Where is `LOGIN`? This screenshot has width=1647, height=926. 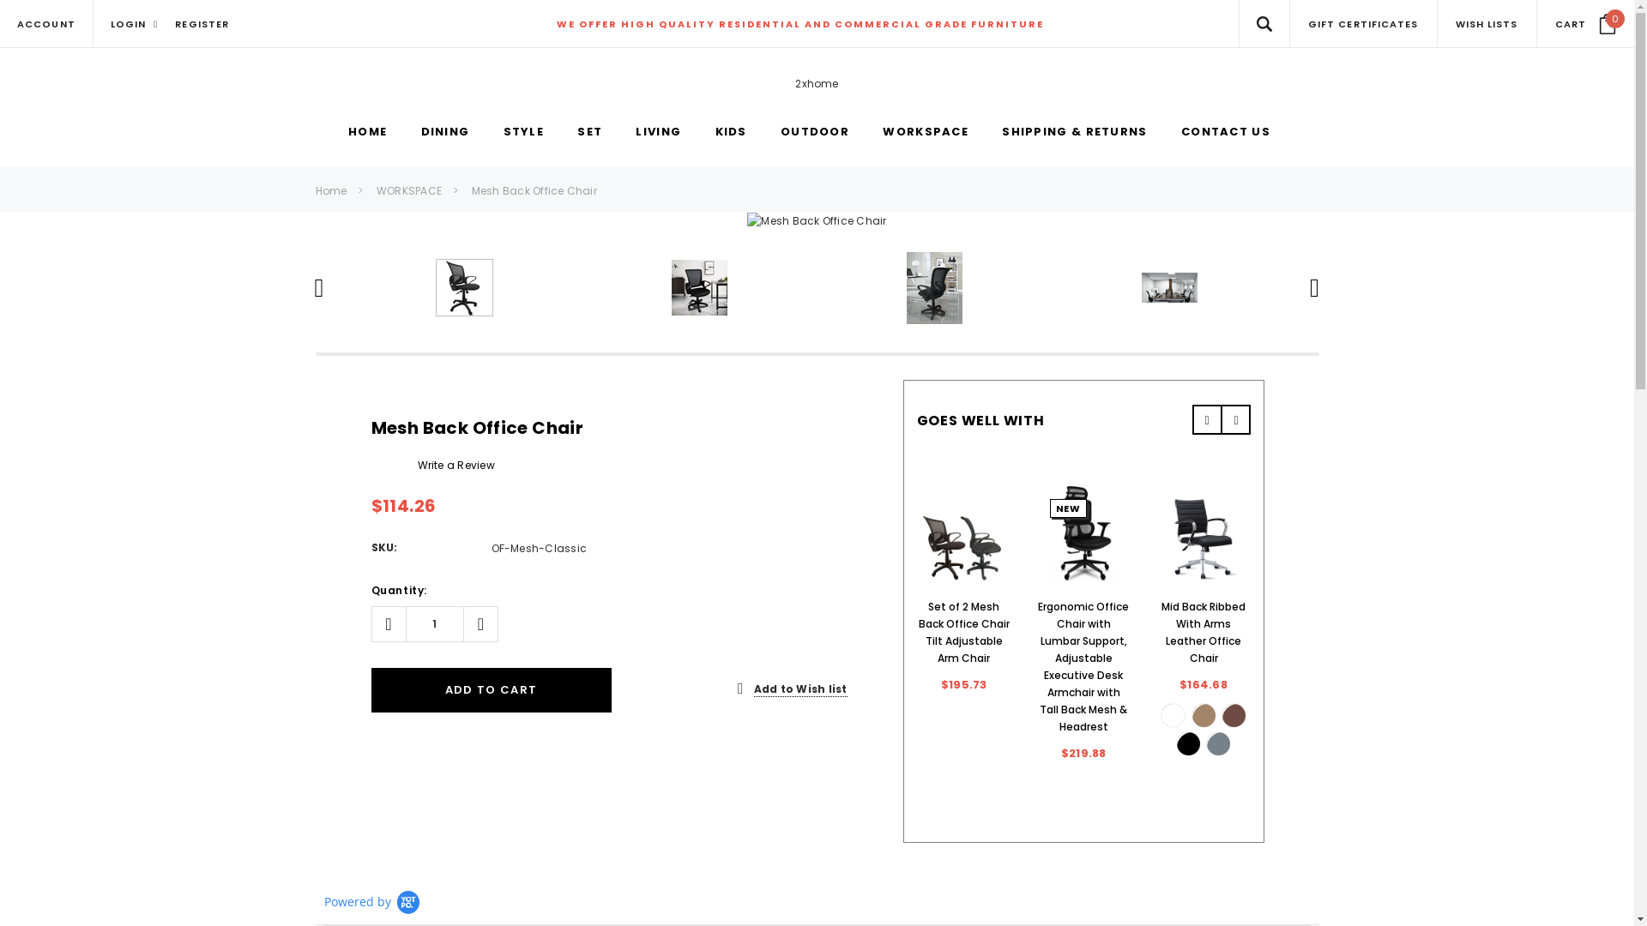 LOGIN is located at coordinates (135, 24).